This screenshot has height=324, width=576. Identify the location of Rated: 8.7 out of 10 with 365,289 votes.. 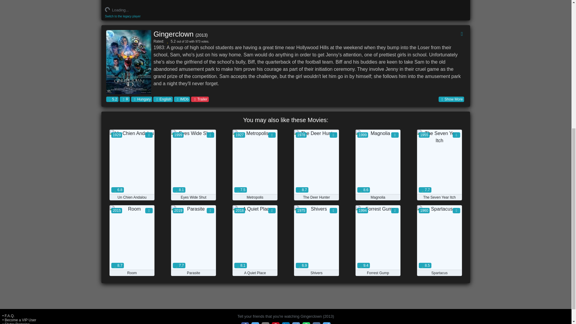
(316, 197).